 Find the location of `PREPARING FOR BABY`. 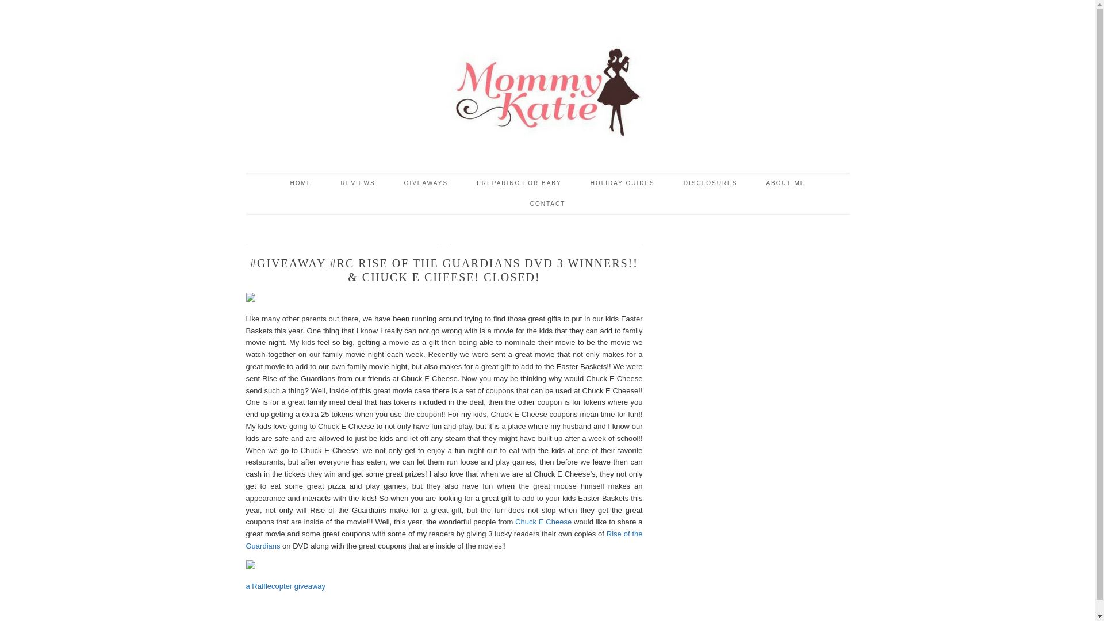

PREPARING FOR BABY is located at coordinates (519, 183).